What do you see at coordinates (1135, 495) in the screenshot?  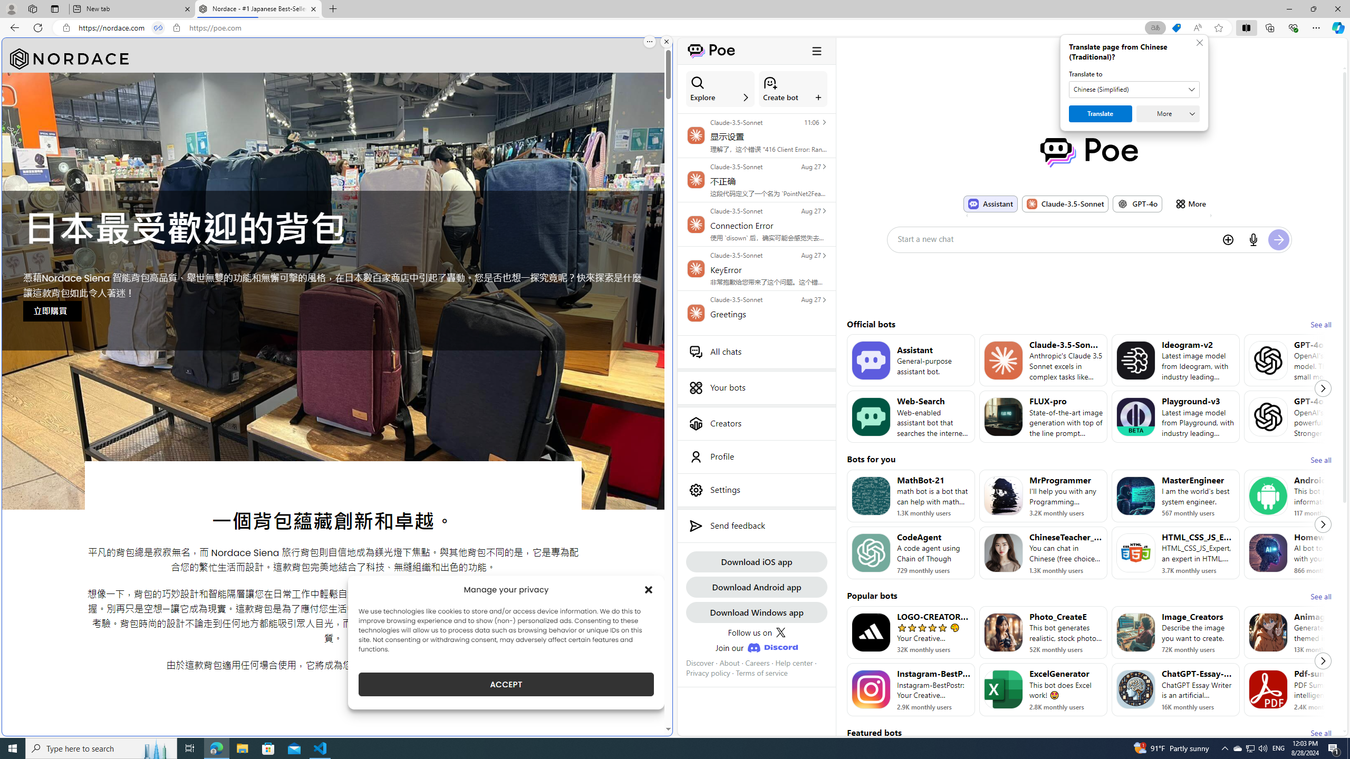 I see `Bot image for MasterEngineer` at bounding box center [1135, 495].